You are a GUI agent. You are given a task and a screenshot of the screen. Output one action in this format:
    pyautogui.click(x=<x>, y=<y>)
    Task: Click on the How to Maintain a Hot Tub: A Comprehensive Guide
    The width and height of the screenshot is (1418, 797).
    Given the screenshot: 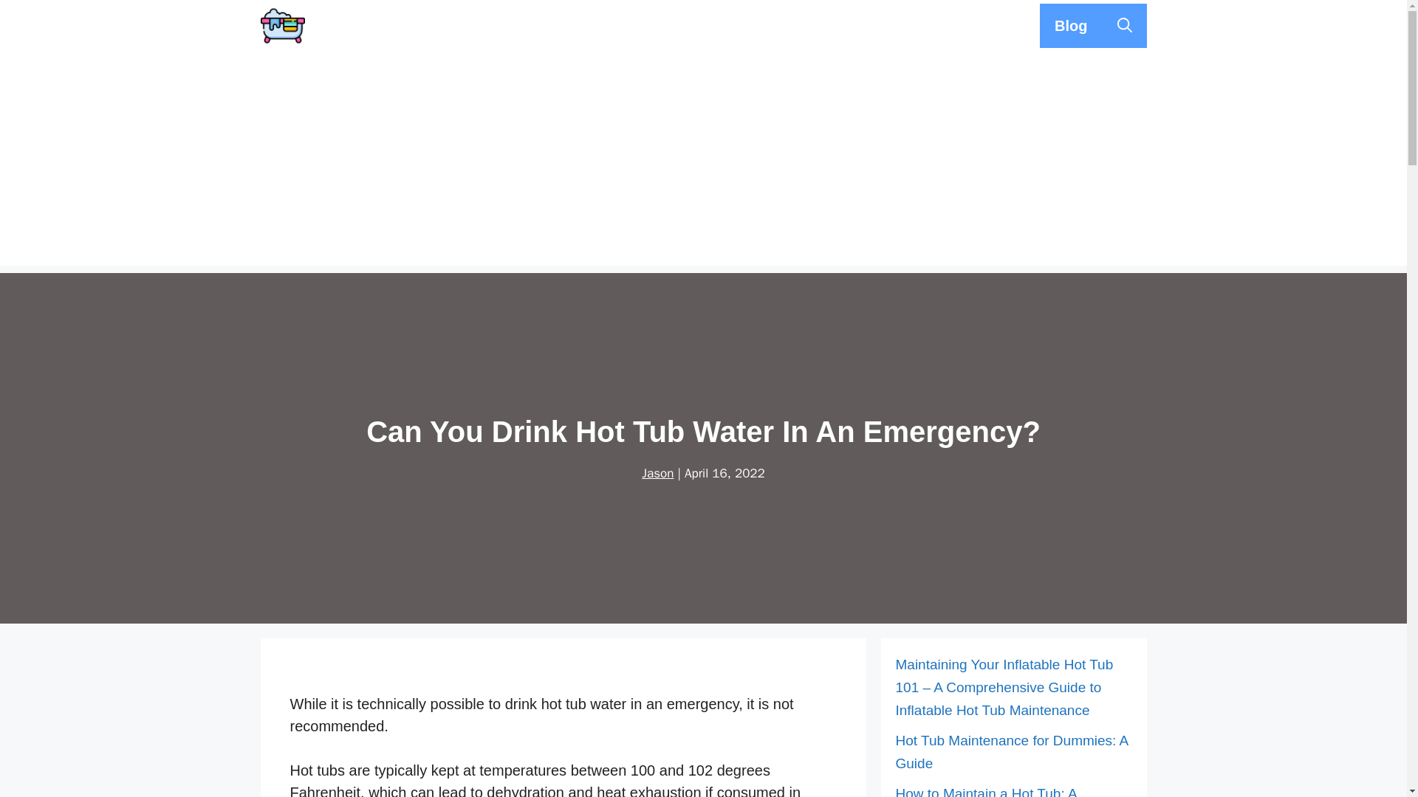 What is the action you would take?
    pyautogui.click(x=985, y=791)
    